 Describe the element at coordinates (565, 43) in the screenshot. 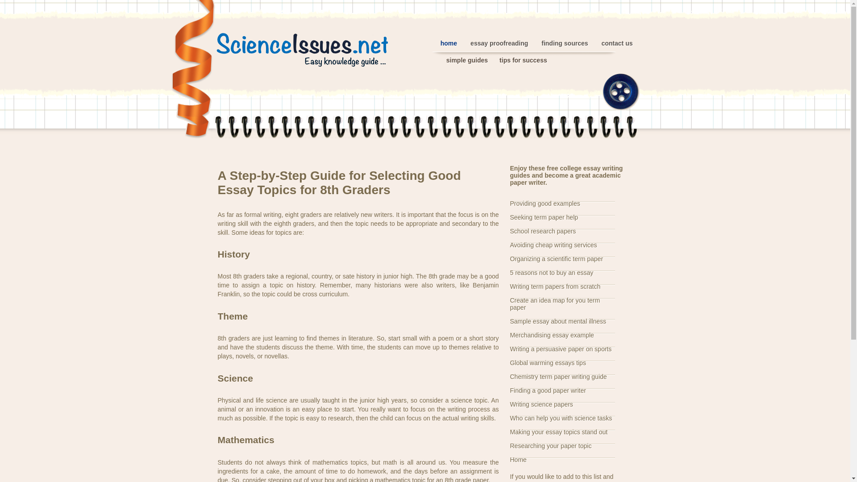

I see `finding sources` at that location.